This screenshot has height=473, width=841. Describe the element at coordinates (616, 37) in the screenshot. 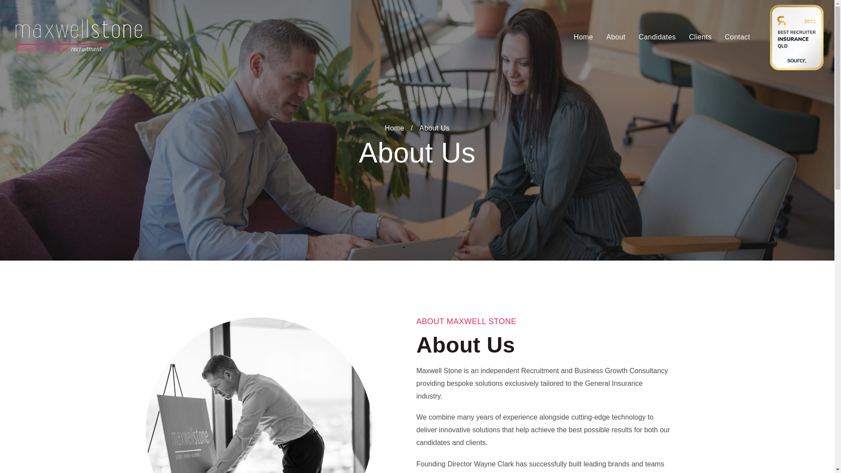

I see `About` at that location.